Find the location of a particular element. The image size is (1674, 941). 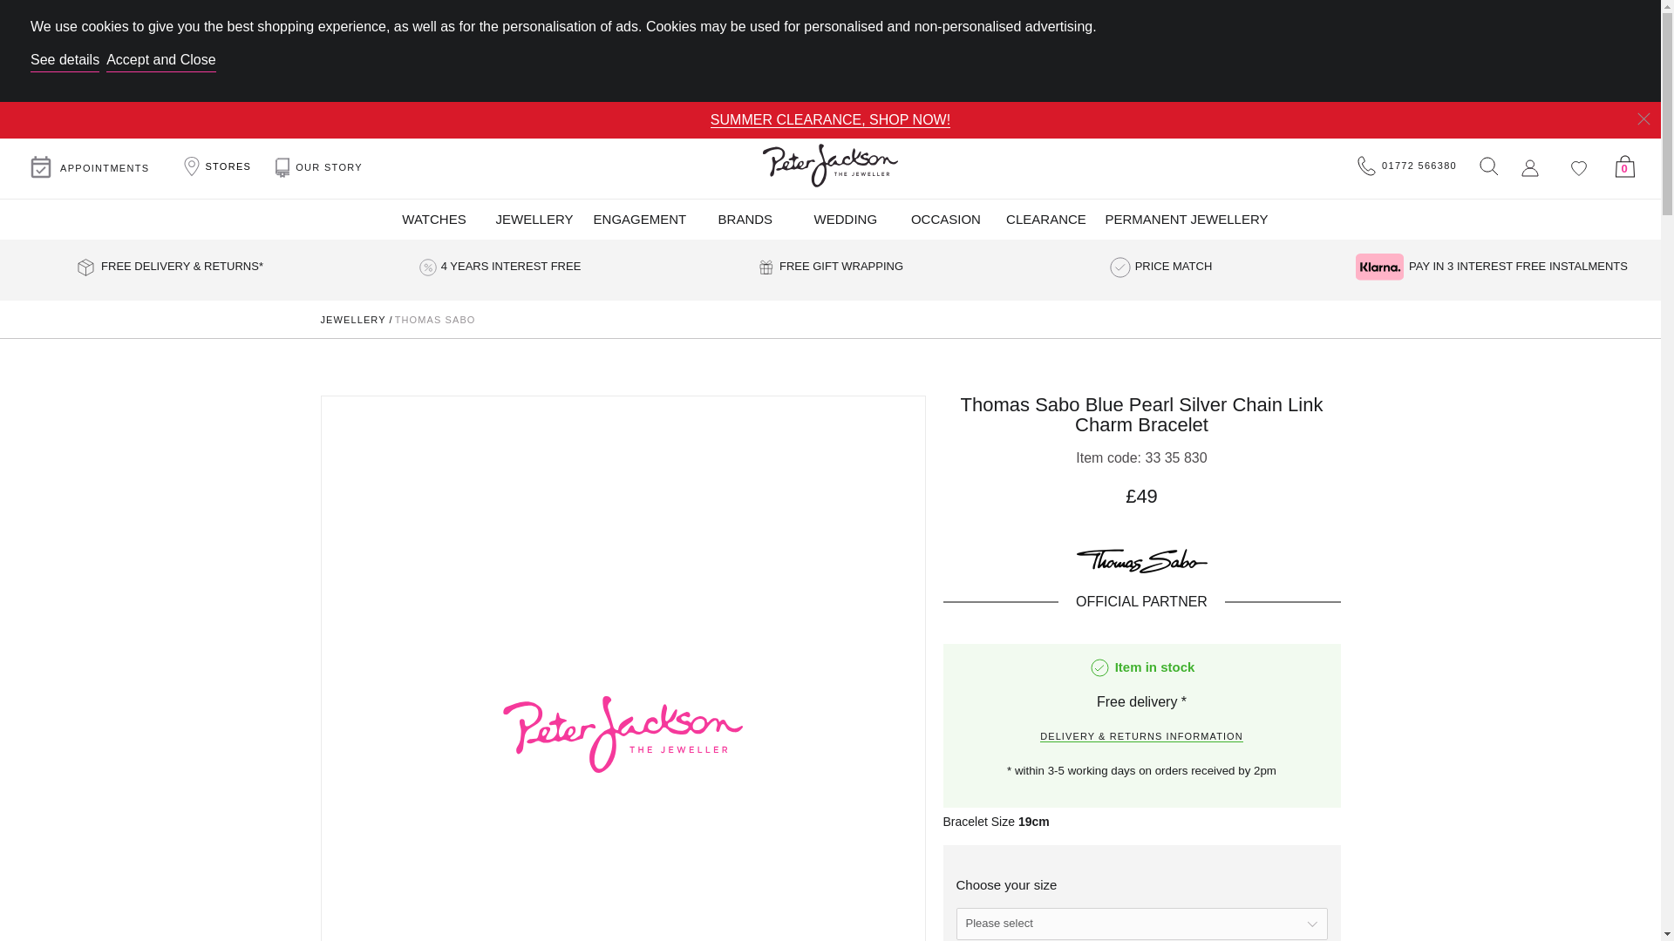

WATCHES is located at coordinates (433, 220).